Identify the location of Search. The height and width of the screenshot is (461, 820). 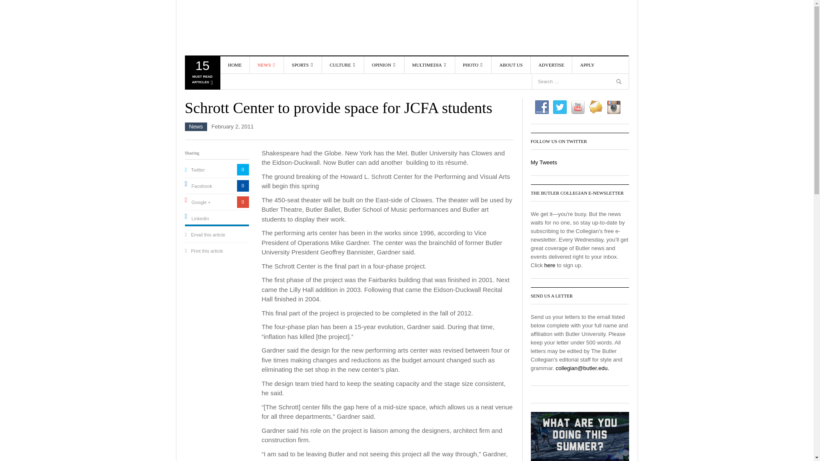
(615, 65).